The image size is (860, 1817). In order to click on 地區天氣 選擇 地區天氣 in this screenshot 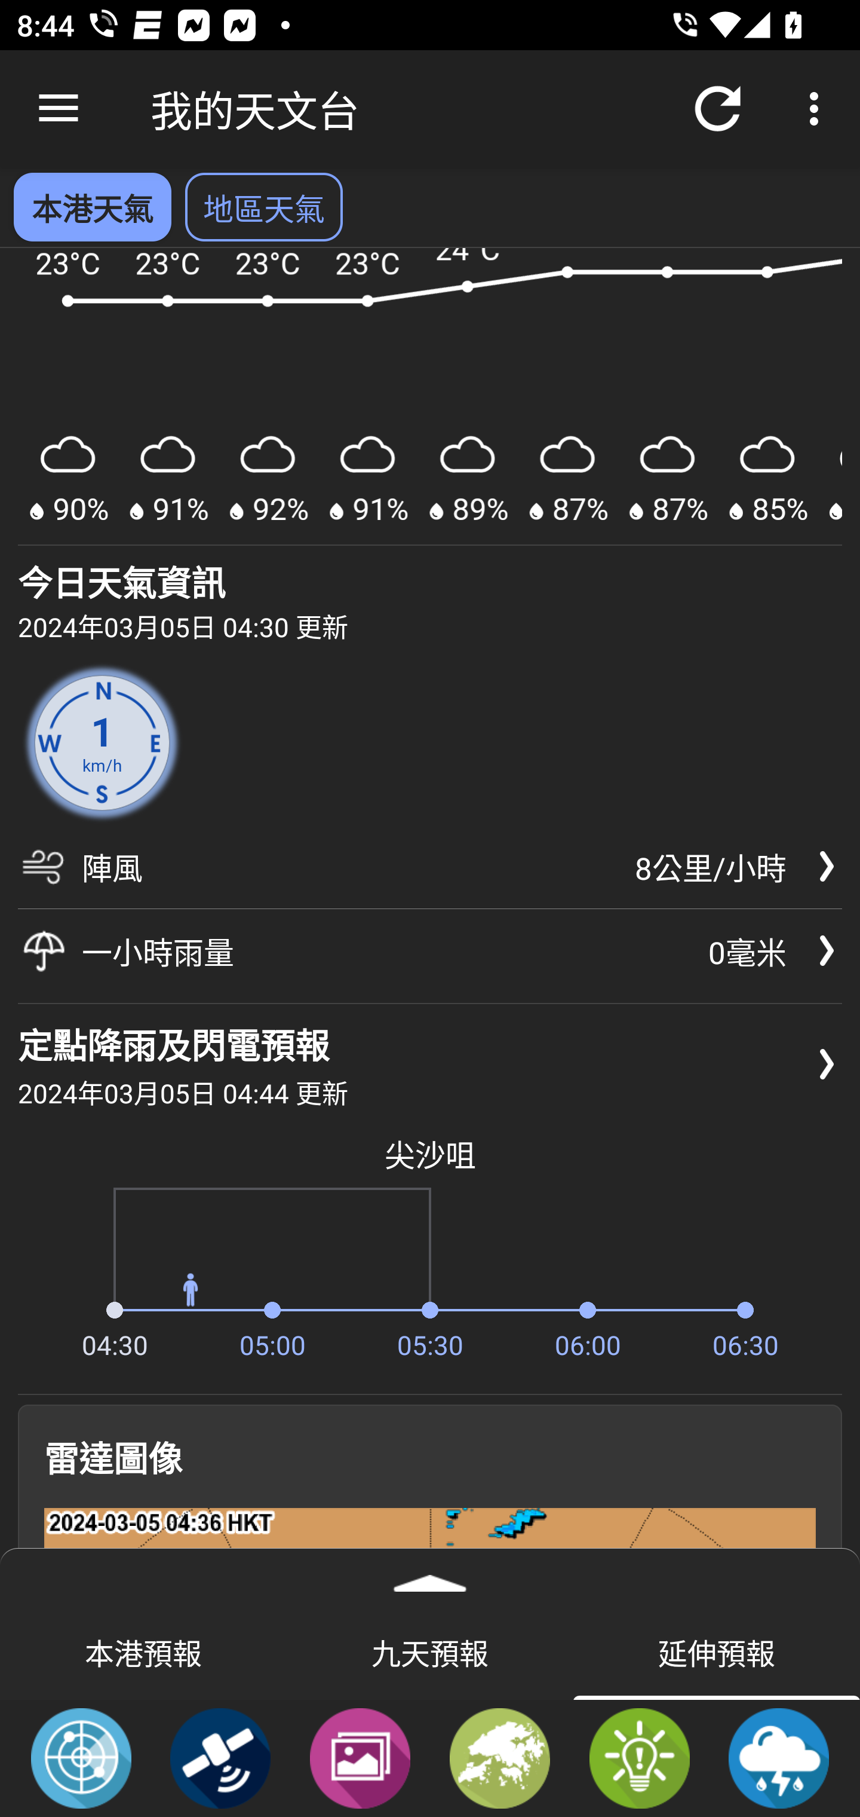, I will do `click(264, 207)`.